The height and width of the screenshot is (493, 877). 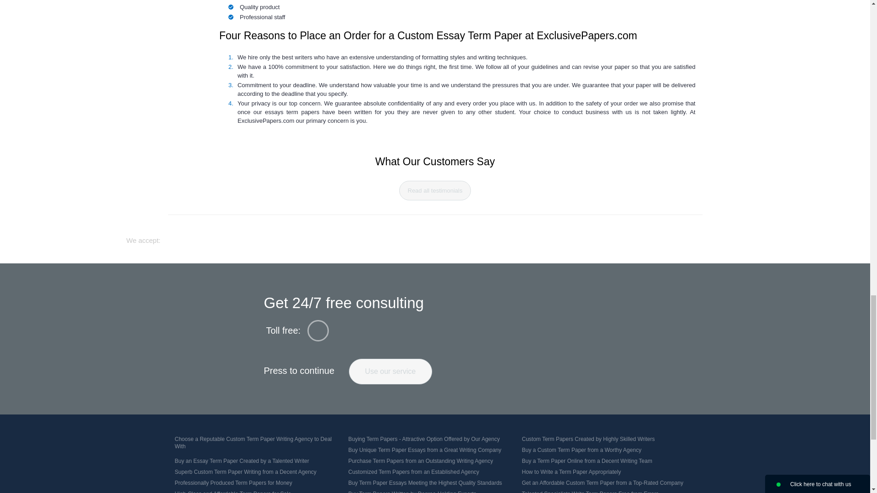 What do you see at coordinates (472, 237) in the screenshot?
I see `Credit cards by American Express` at bounding box center [472, 237].